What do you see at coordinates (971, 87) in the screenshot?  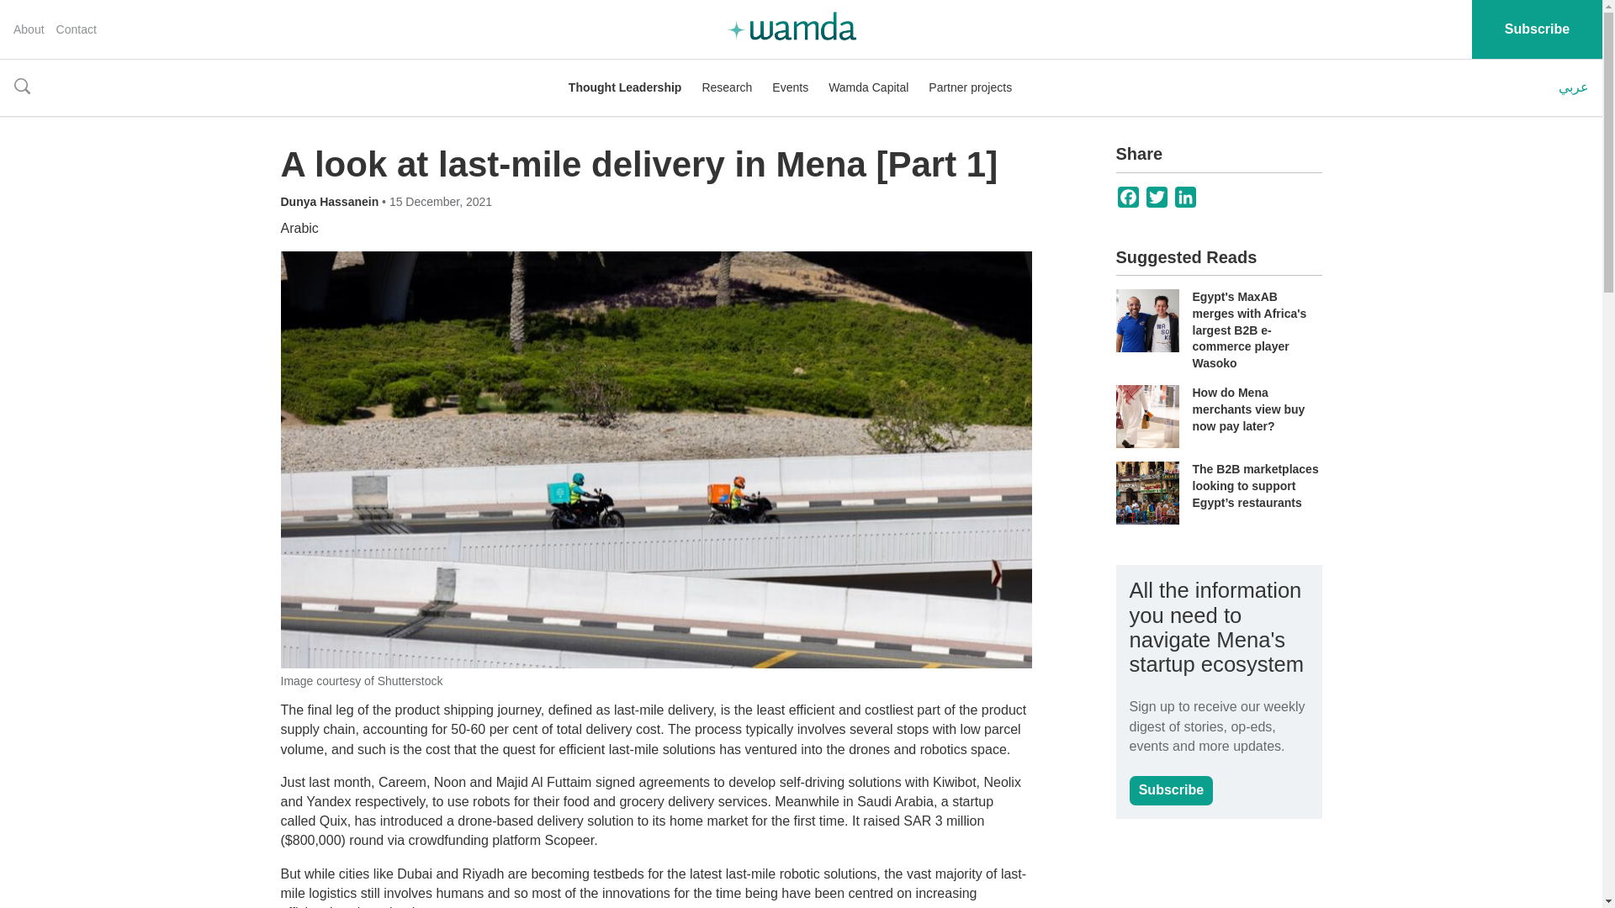 I see `Partner projects` at bounding box center [971, 87].